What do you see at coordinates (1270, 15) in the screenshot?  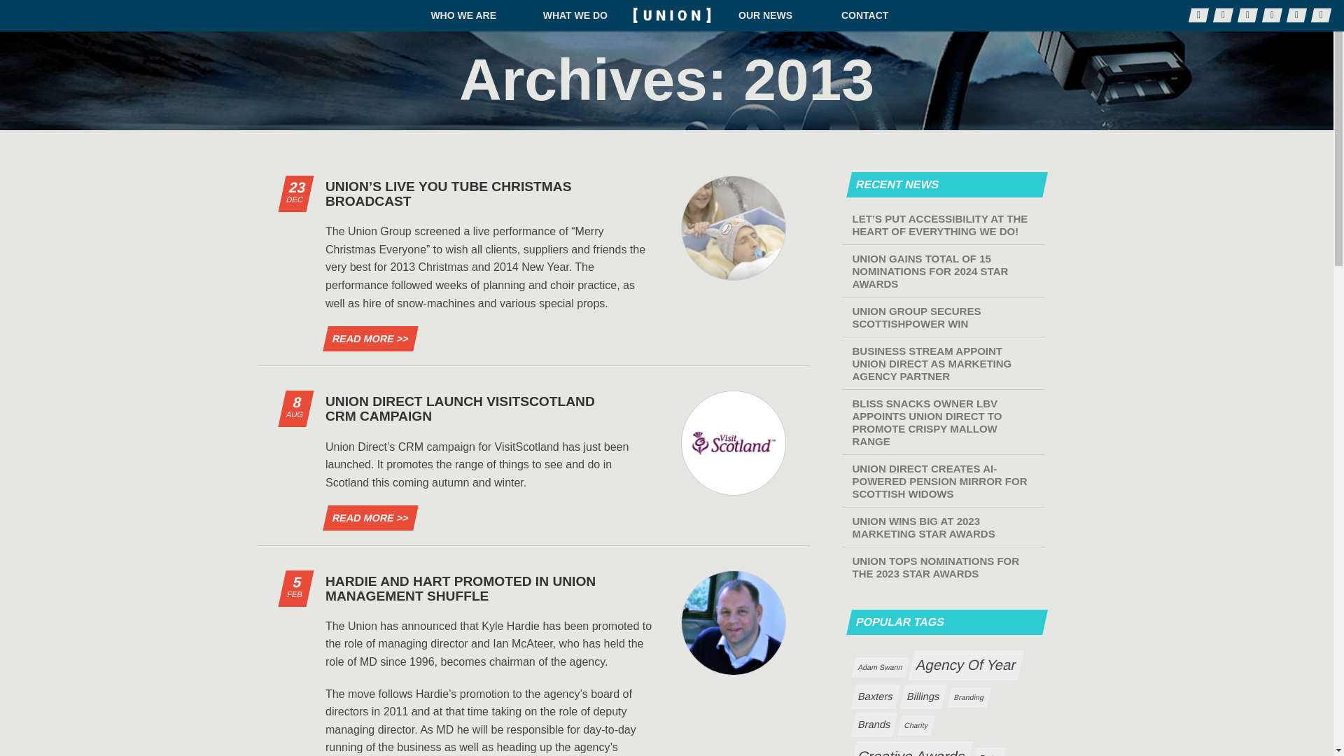 I see `PINTEREST` at bounding box center [1270, 15].